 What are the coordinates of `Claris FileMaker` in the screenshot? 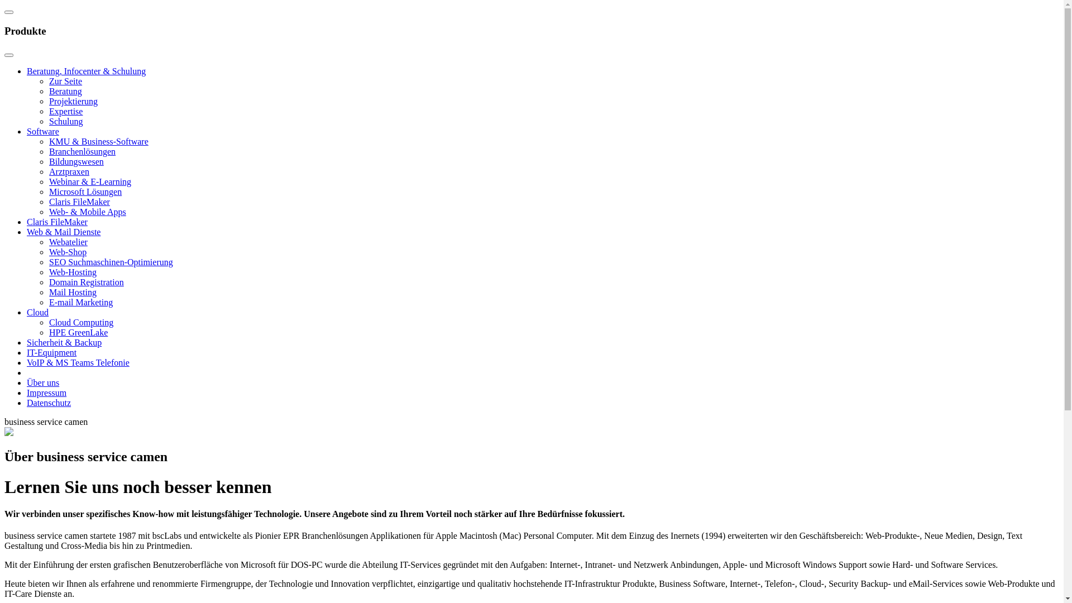 It's located at (79, 202).